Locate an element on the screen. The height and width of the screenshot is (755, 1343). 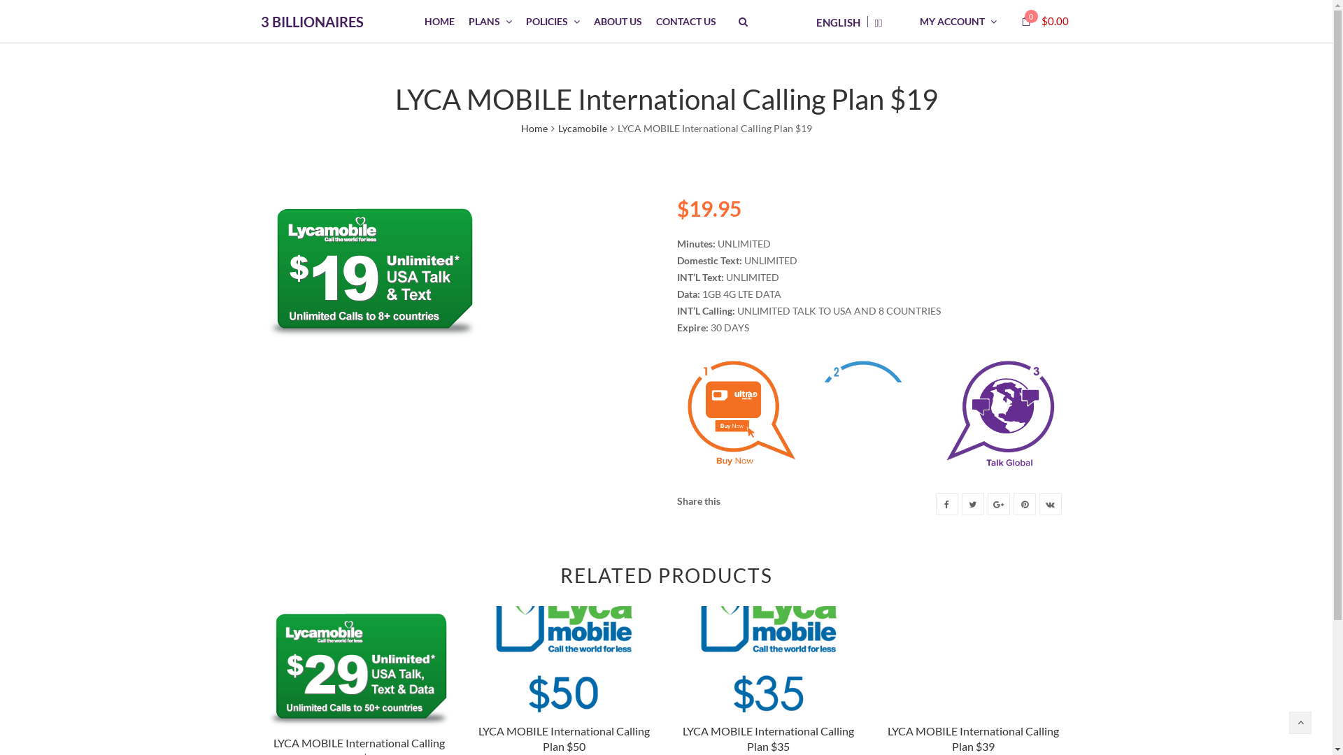
ABOUT US is located at coordinates (618, 21).